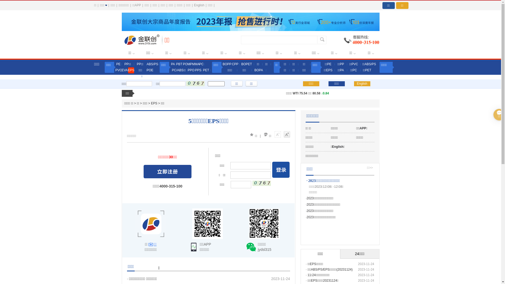 This screenshot has width=505, height=284. Describe the element at coordinates (198, 70) in the screenshot. I see `PPS` at that location.